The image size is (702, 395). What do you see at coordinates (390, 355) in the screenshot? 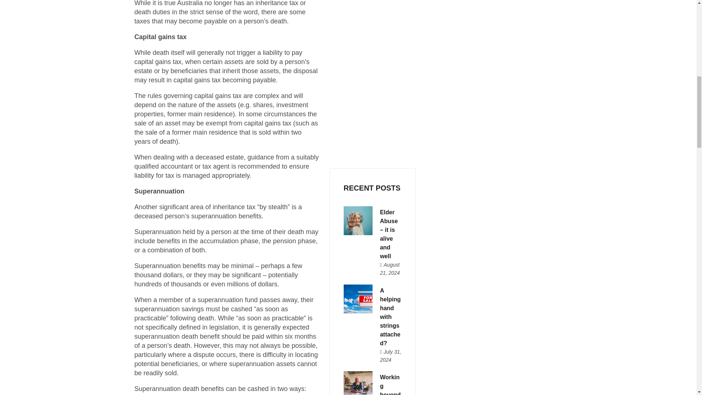
I see `July 31, 2024` at bounding box center [390, 355].